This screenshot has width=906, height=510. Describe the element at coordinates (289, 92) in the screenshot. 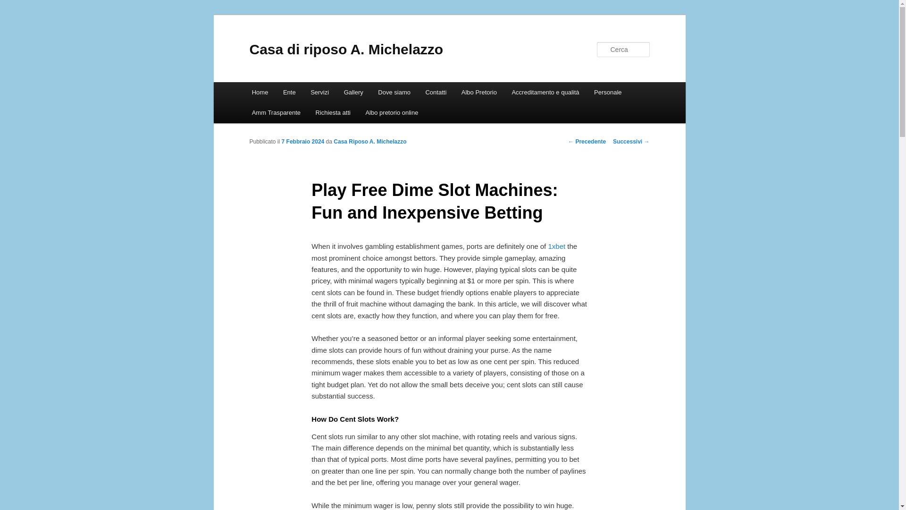

I see `Ente` at that location.